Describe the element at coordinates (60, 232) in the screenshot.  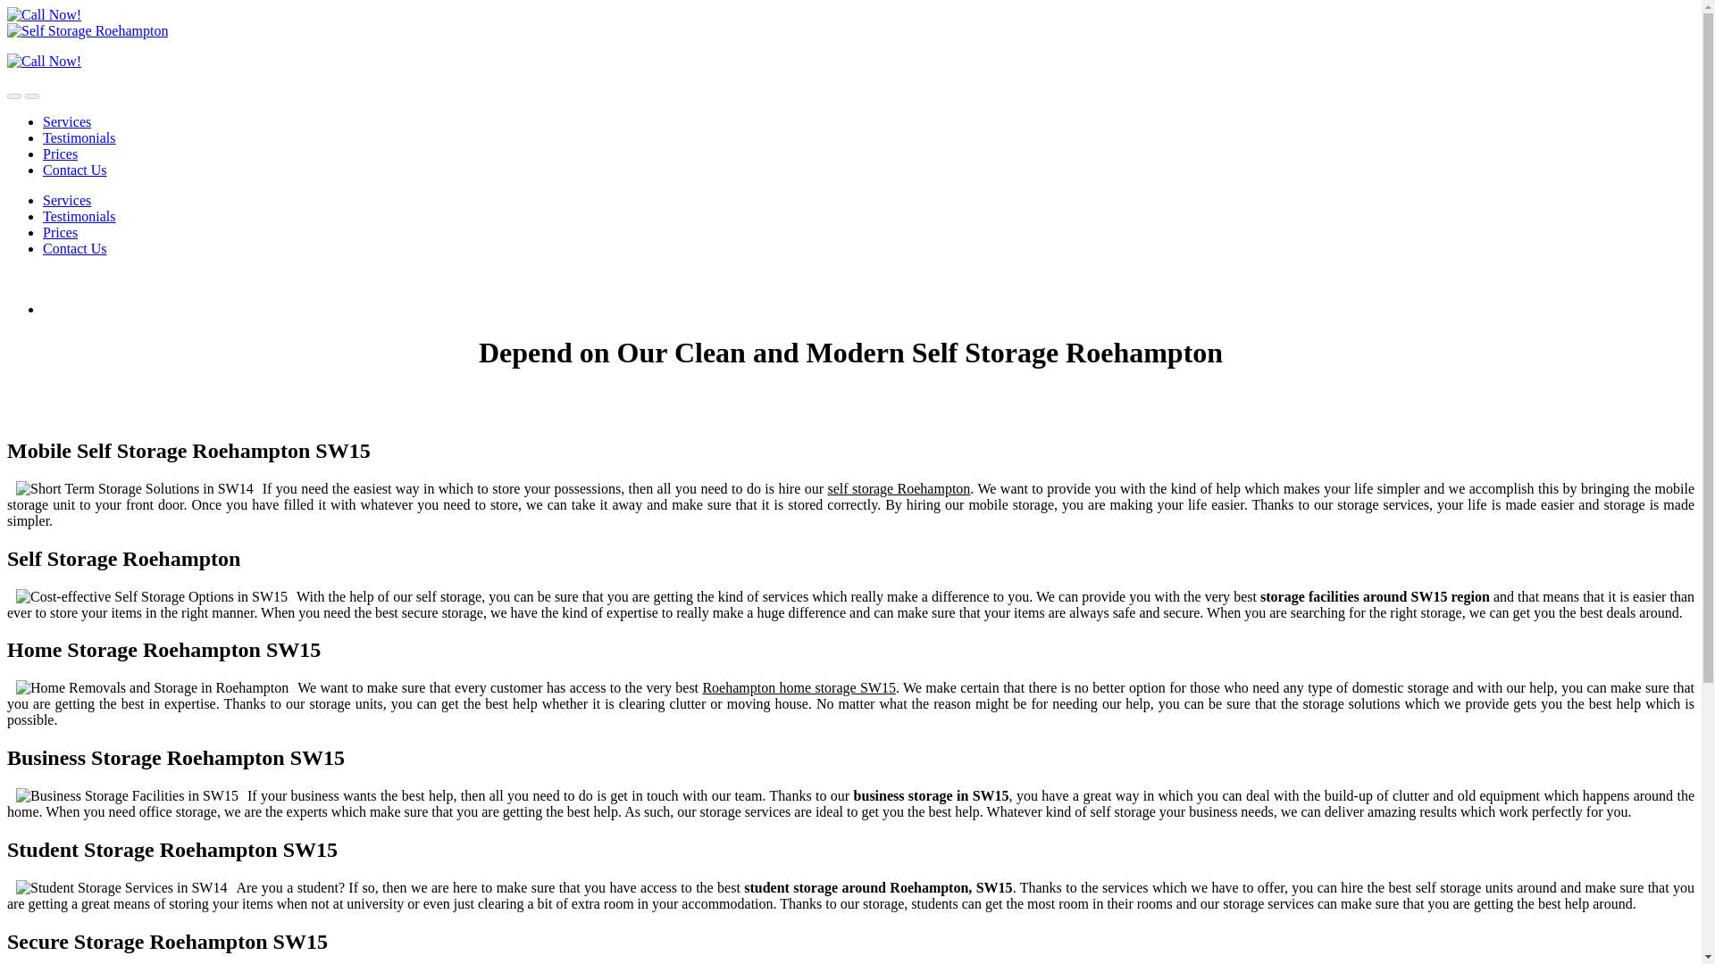
I see `Prices` at that location.